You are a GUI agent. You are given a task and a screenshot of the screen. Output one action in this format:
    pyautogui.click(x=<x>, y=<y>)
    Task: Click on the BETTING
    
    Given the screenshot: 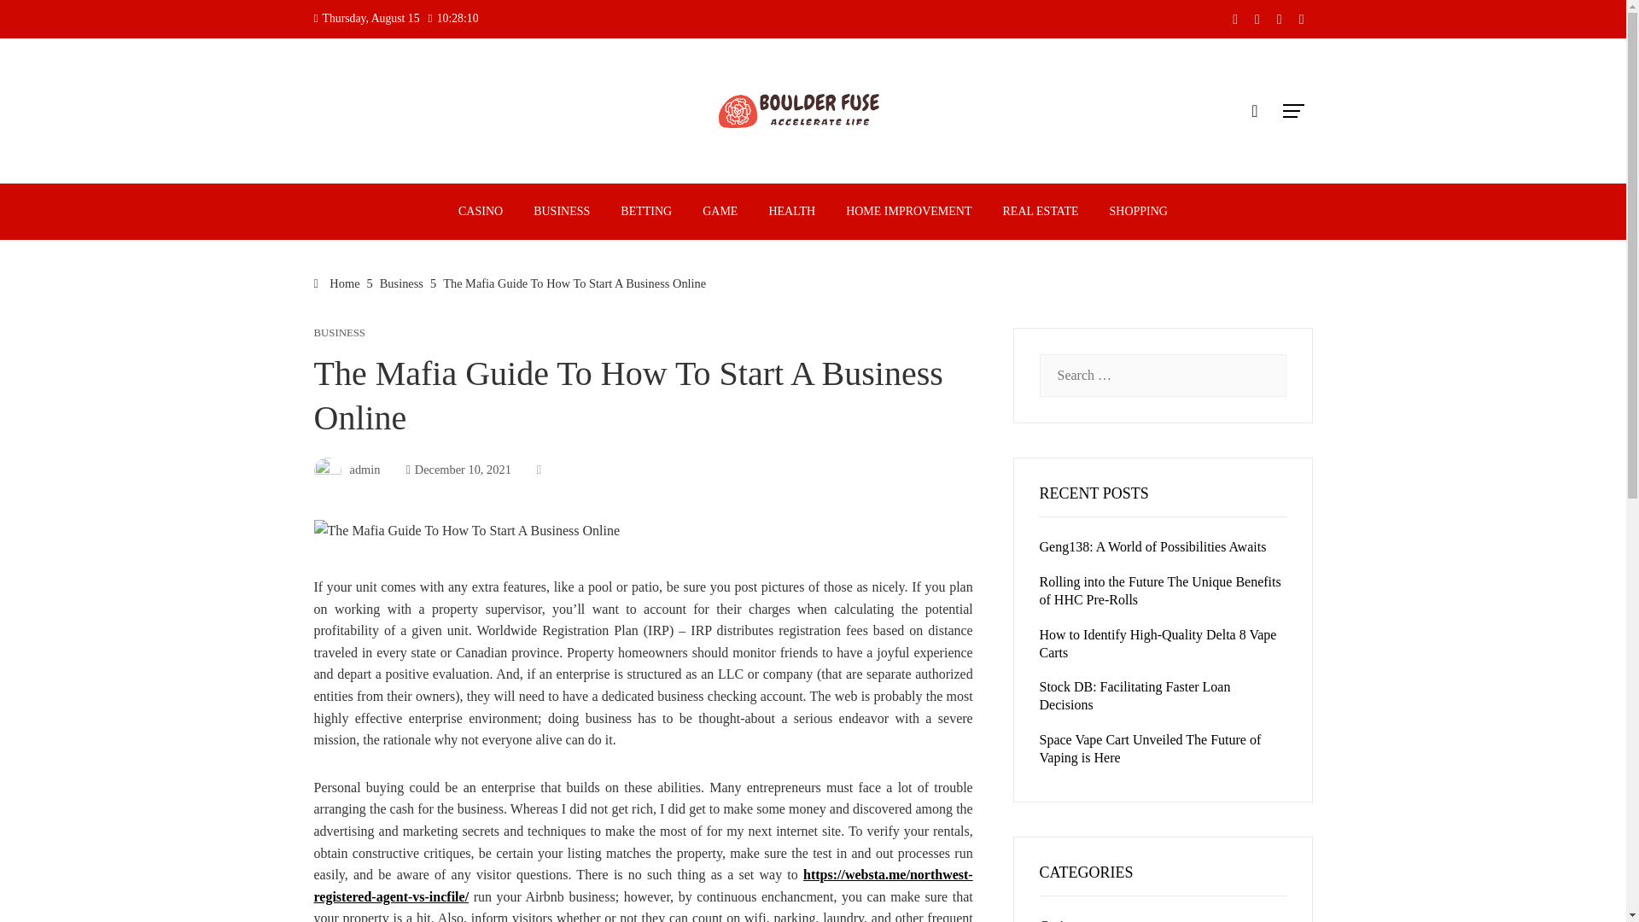 What is the action you would take?
    pyautogui.click(x=646, y=211)
    